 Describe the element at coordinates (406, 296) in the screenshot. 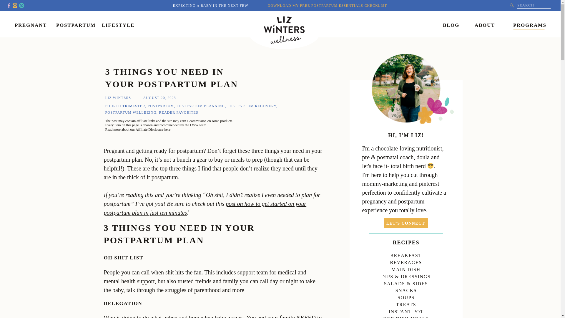

I see `SOUPS` at that location.